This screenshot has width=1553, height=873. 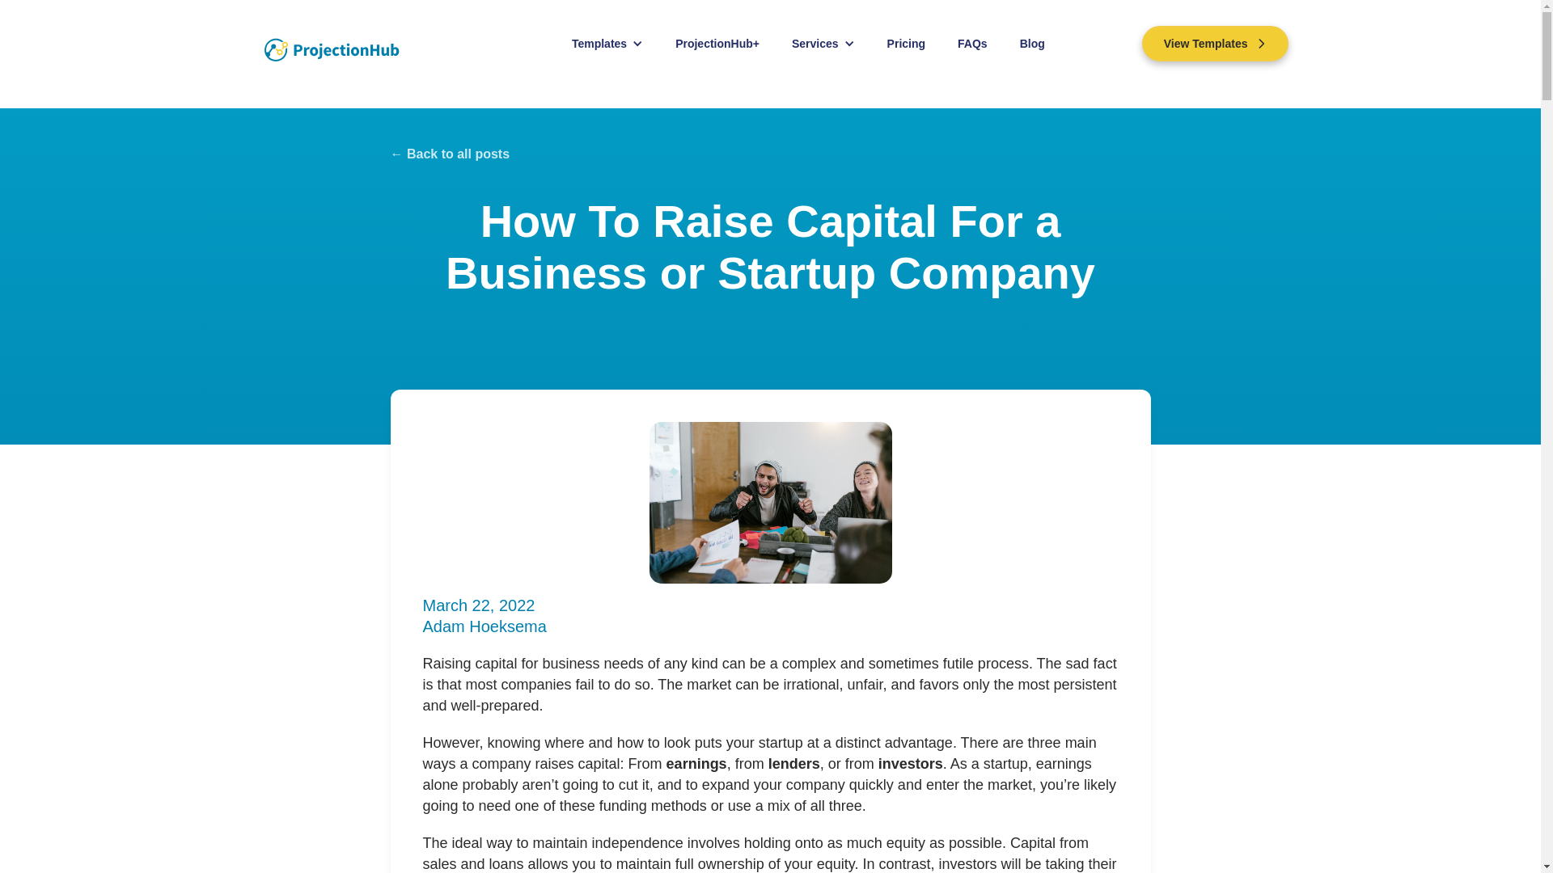 What do you see at coordinates (1032, 44) in the screenshot?
I see `Blog` at bounding box center [1032, 44].